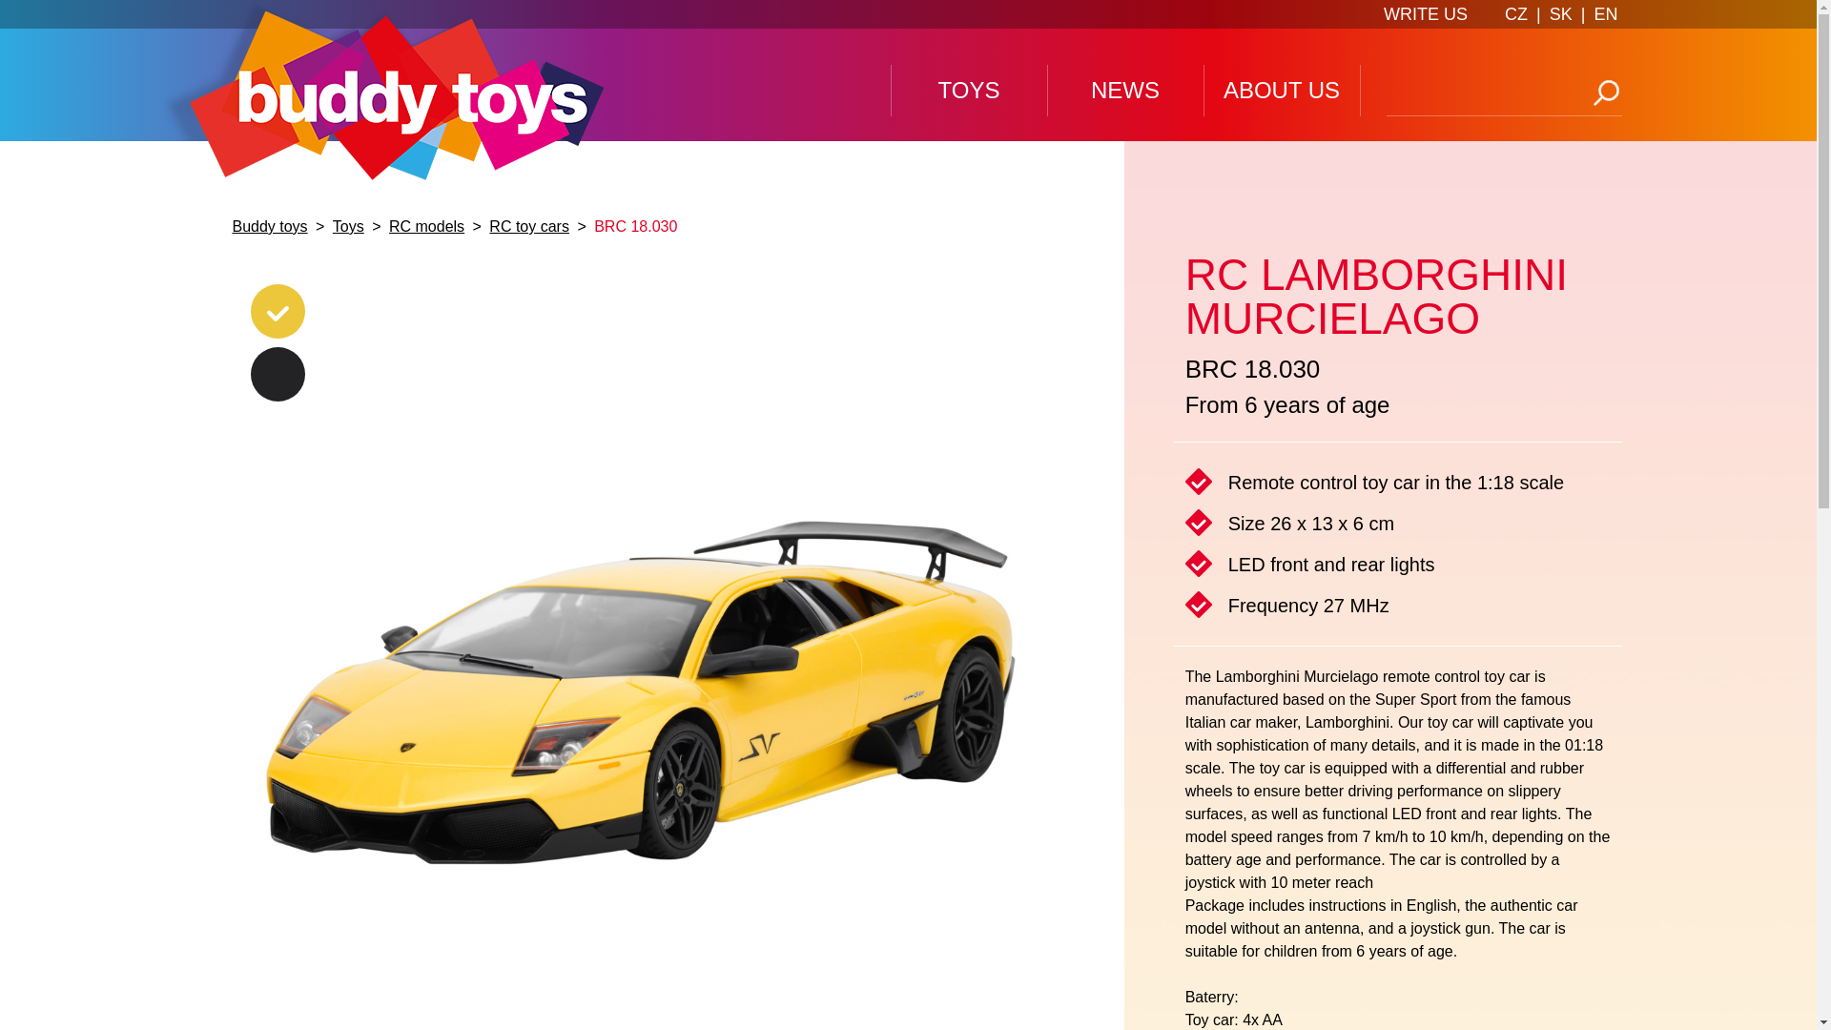  Describe the element at coordinates (348, 226) in the screenshot. I see `Toys` at that location.